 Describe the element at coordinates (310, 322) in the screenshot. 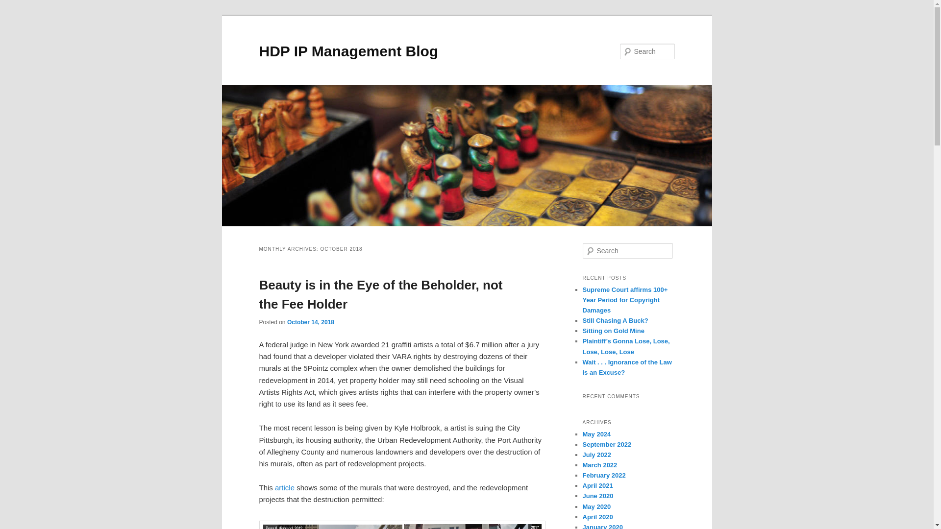

I see `October 14, 2018` at that location.